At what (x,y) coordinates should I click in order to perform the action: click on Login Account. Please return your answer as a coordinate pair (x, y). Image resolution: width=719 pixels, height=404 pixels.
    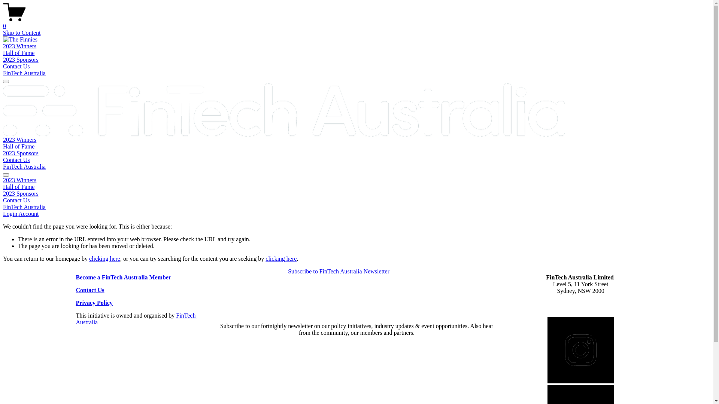
    Looking at the image, I should click on (21, 214).